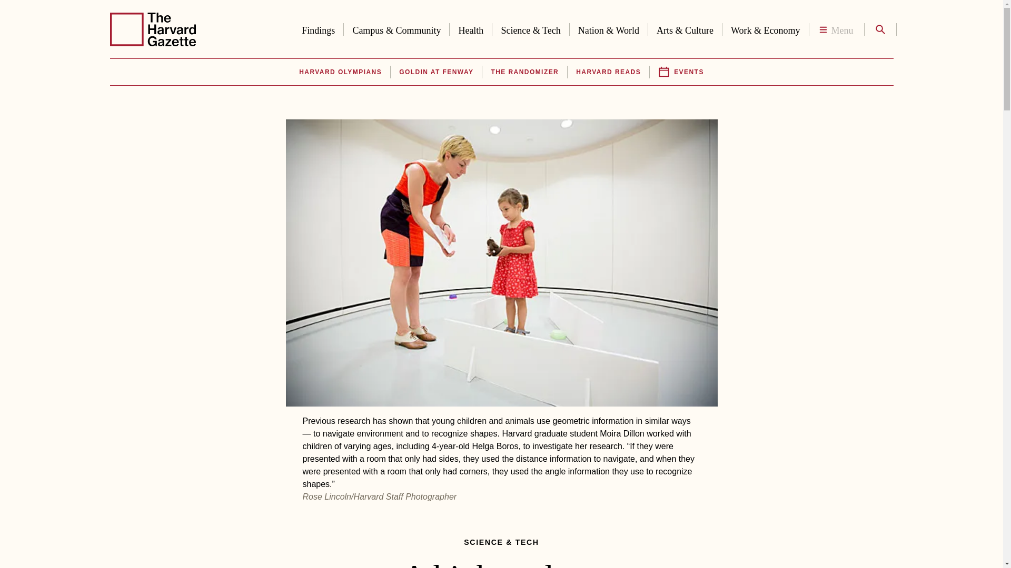  What do you see at coordinates (471, 28) in the screenshot?
I see `Health` at bounding box center [471, 28].